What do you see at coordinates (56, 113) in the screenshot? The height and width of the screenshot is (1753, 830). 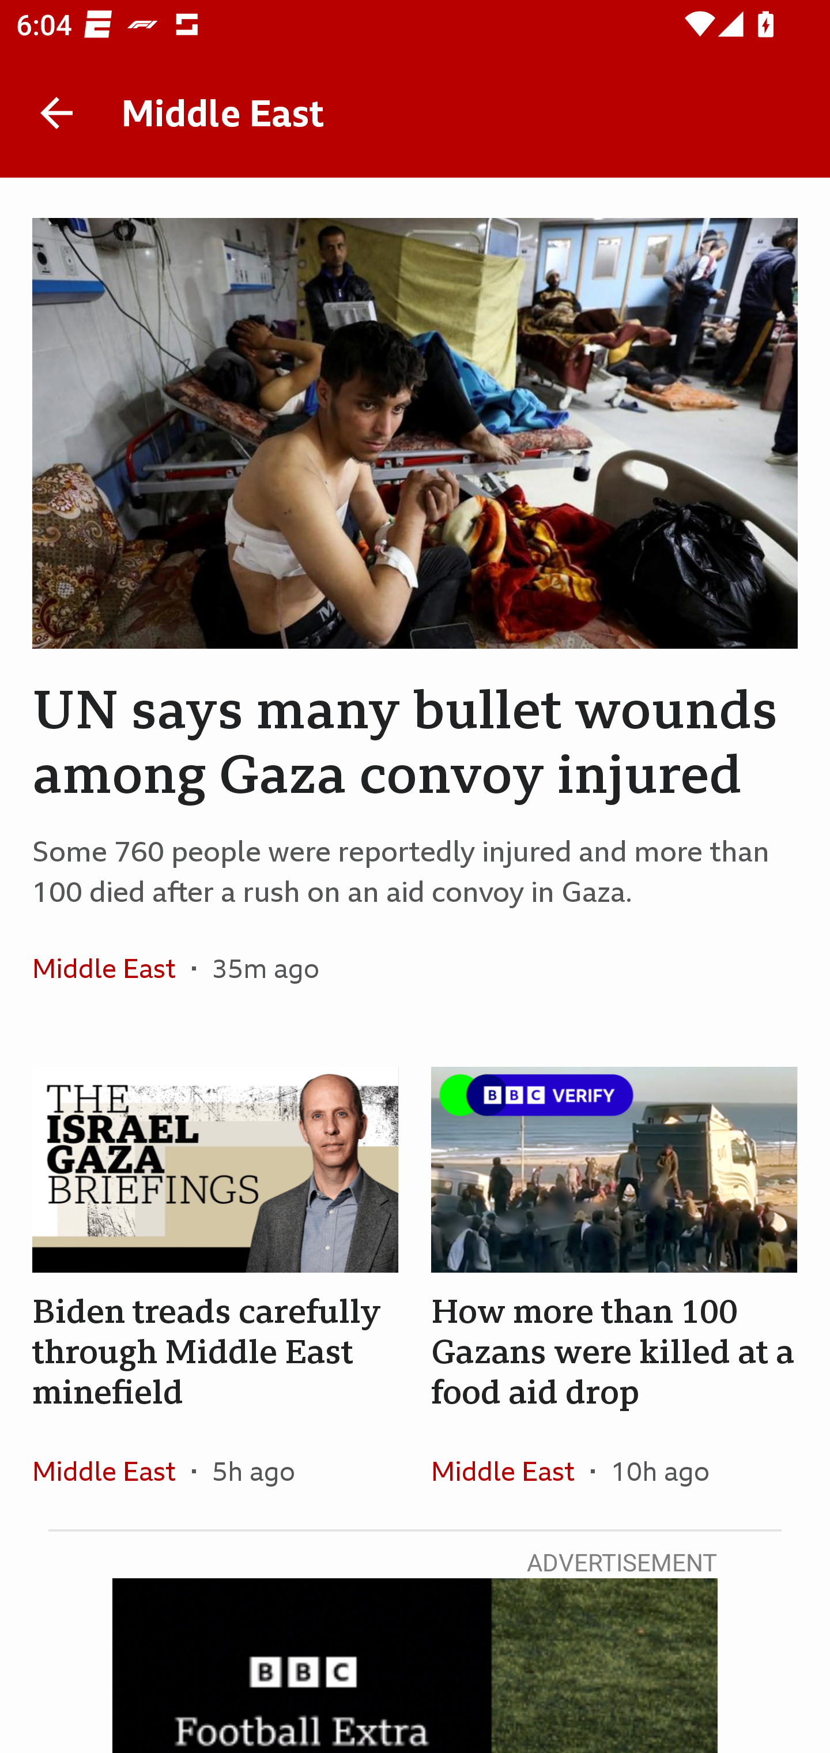 I see `Back` at bounding box center [56, 113].